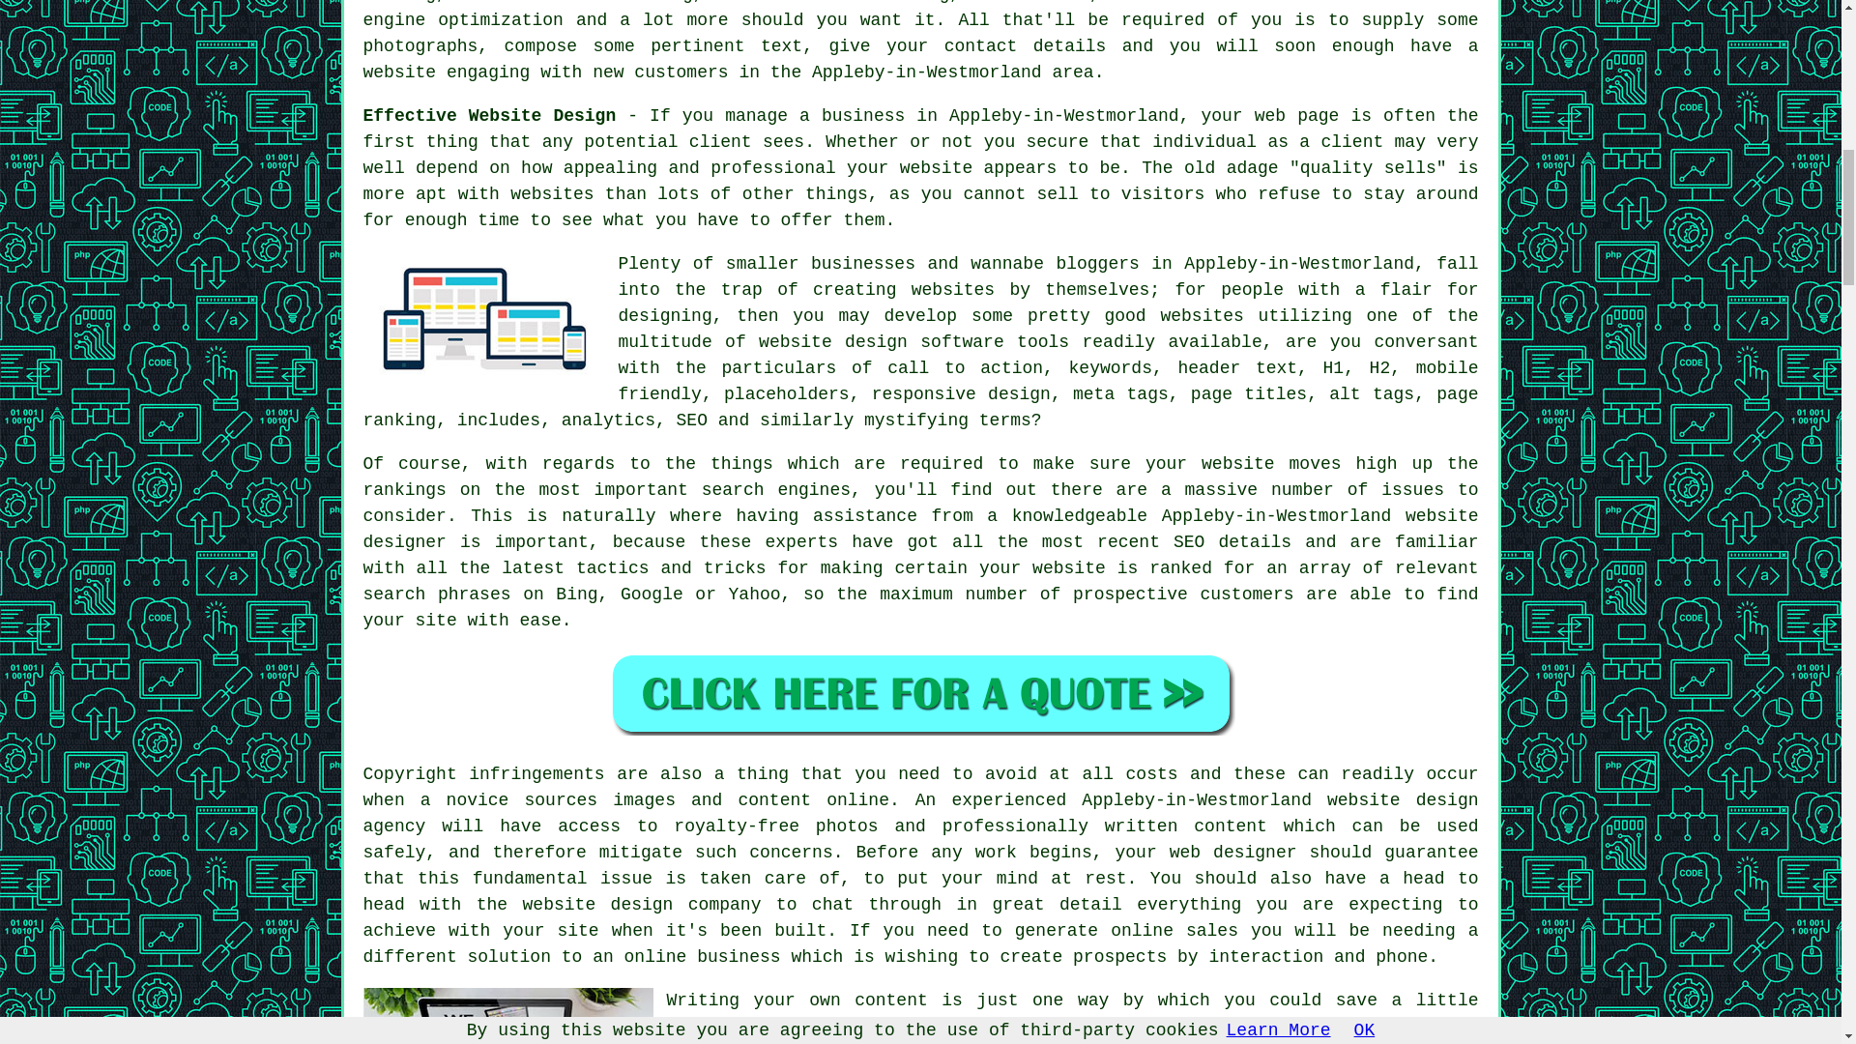 This screenshot has width=1856, height=1044. I want to click on have a website, so click(921, 59).